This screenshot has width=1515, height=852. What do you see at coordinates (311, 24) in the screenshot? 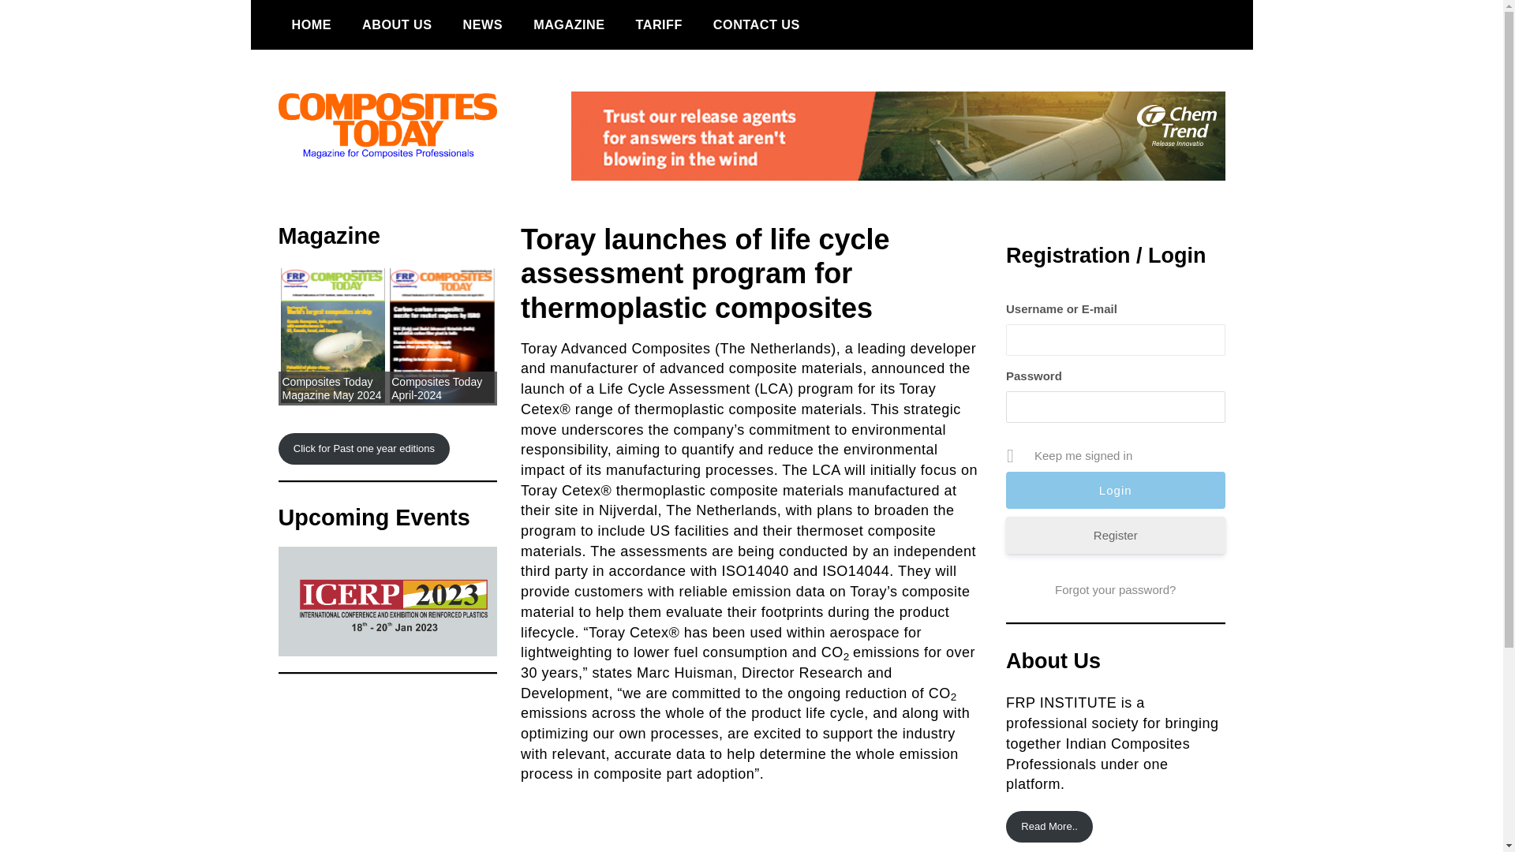
I see `HOME` at bounding box center [311, 24].